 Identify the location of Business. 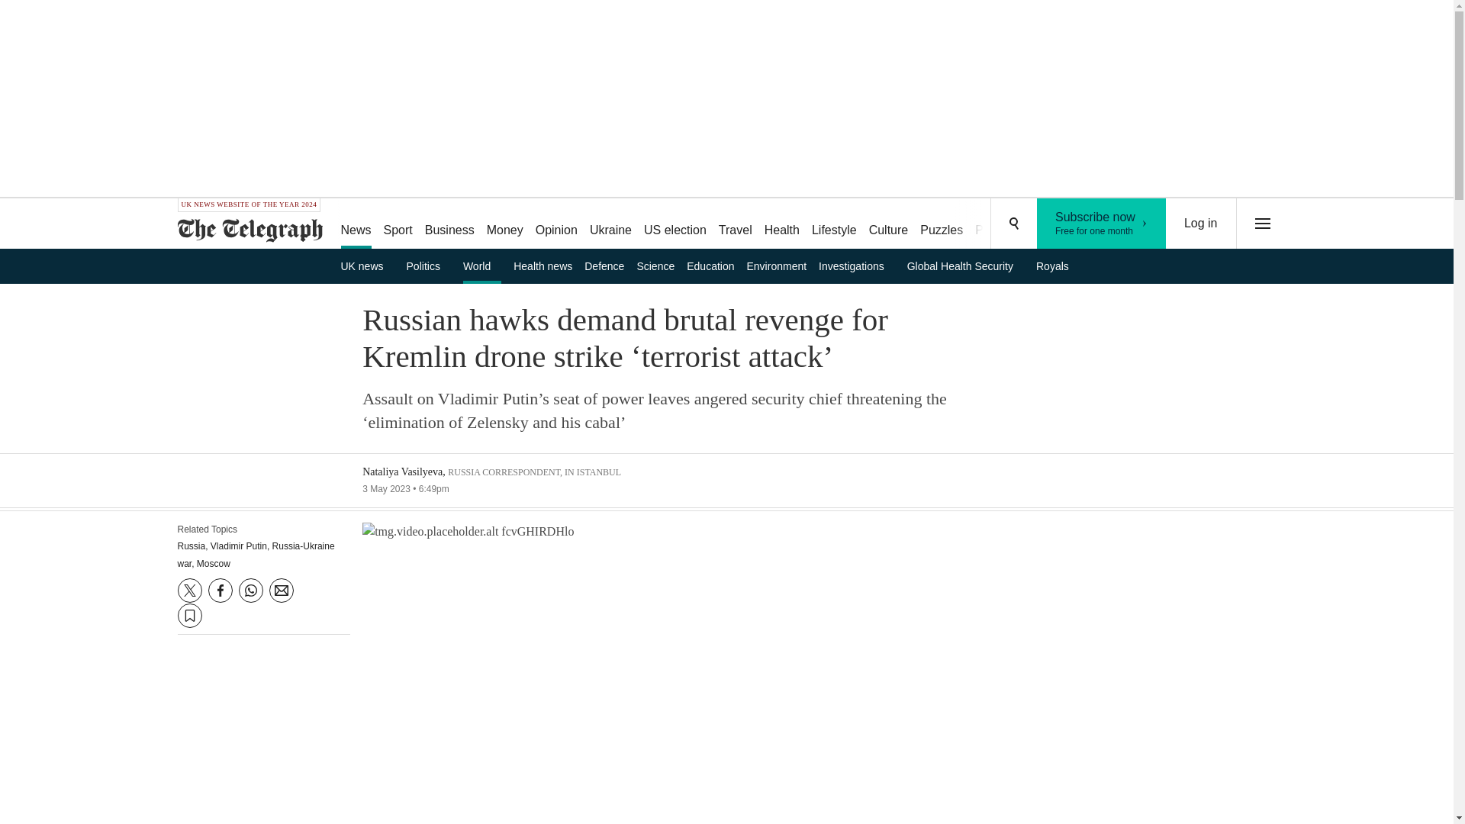
(675, 224).